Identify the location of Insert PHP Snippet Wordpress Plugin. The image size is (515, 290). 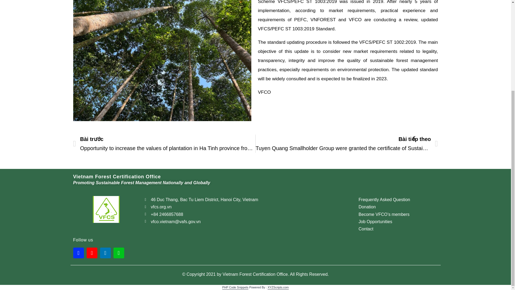
(235, 287).